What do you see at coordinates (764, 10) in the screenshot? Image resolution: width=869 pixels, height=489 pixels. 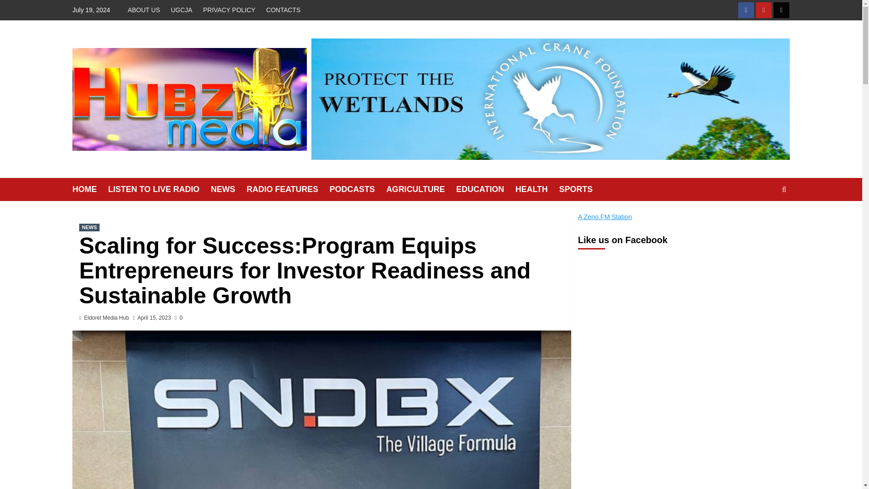 I see `YOUTUBE` at bounding box center [764, 10].